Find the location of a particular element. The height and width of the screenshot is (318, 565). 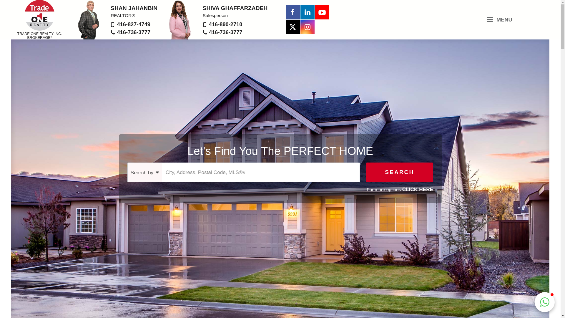

416-890-2710 is located at coordinates (226, 24).